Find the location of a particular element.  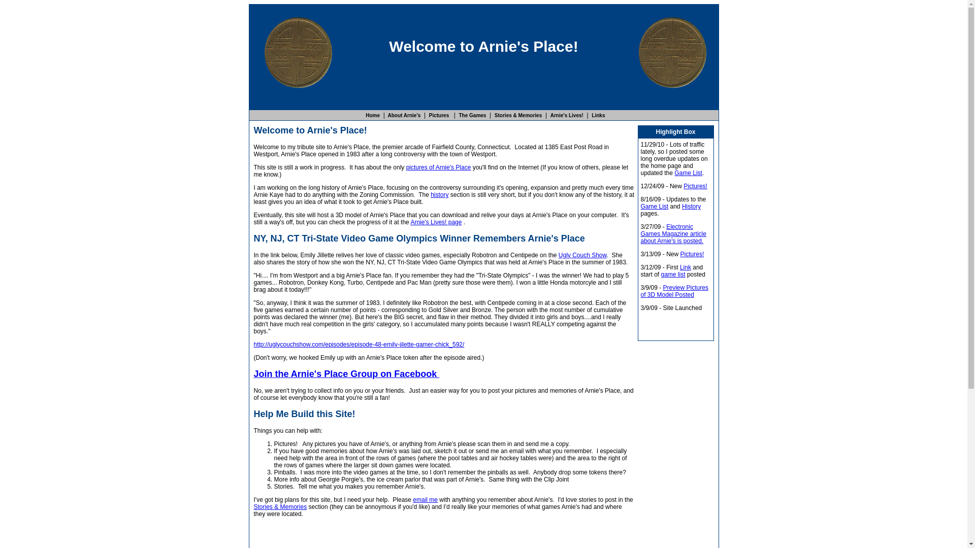

Arnie's Lives! is located at coordinates (567, 116).